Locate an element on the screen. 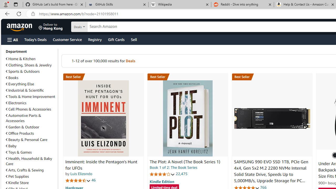 This screenshot has width=336, height=189. Registry is located at coordinates (94, 39).